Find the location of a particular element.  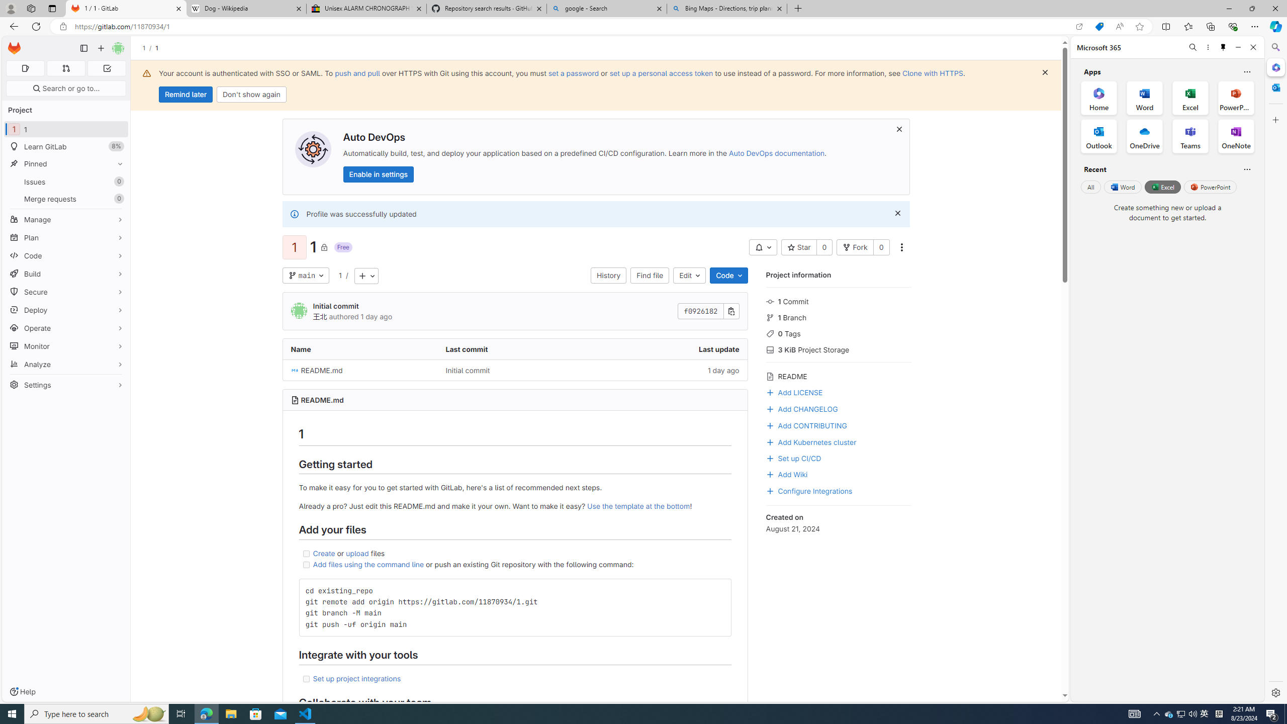

Issues 0 is located at coordinates (66, 182).